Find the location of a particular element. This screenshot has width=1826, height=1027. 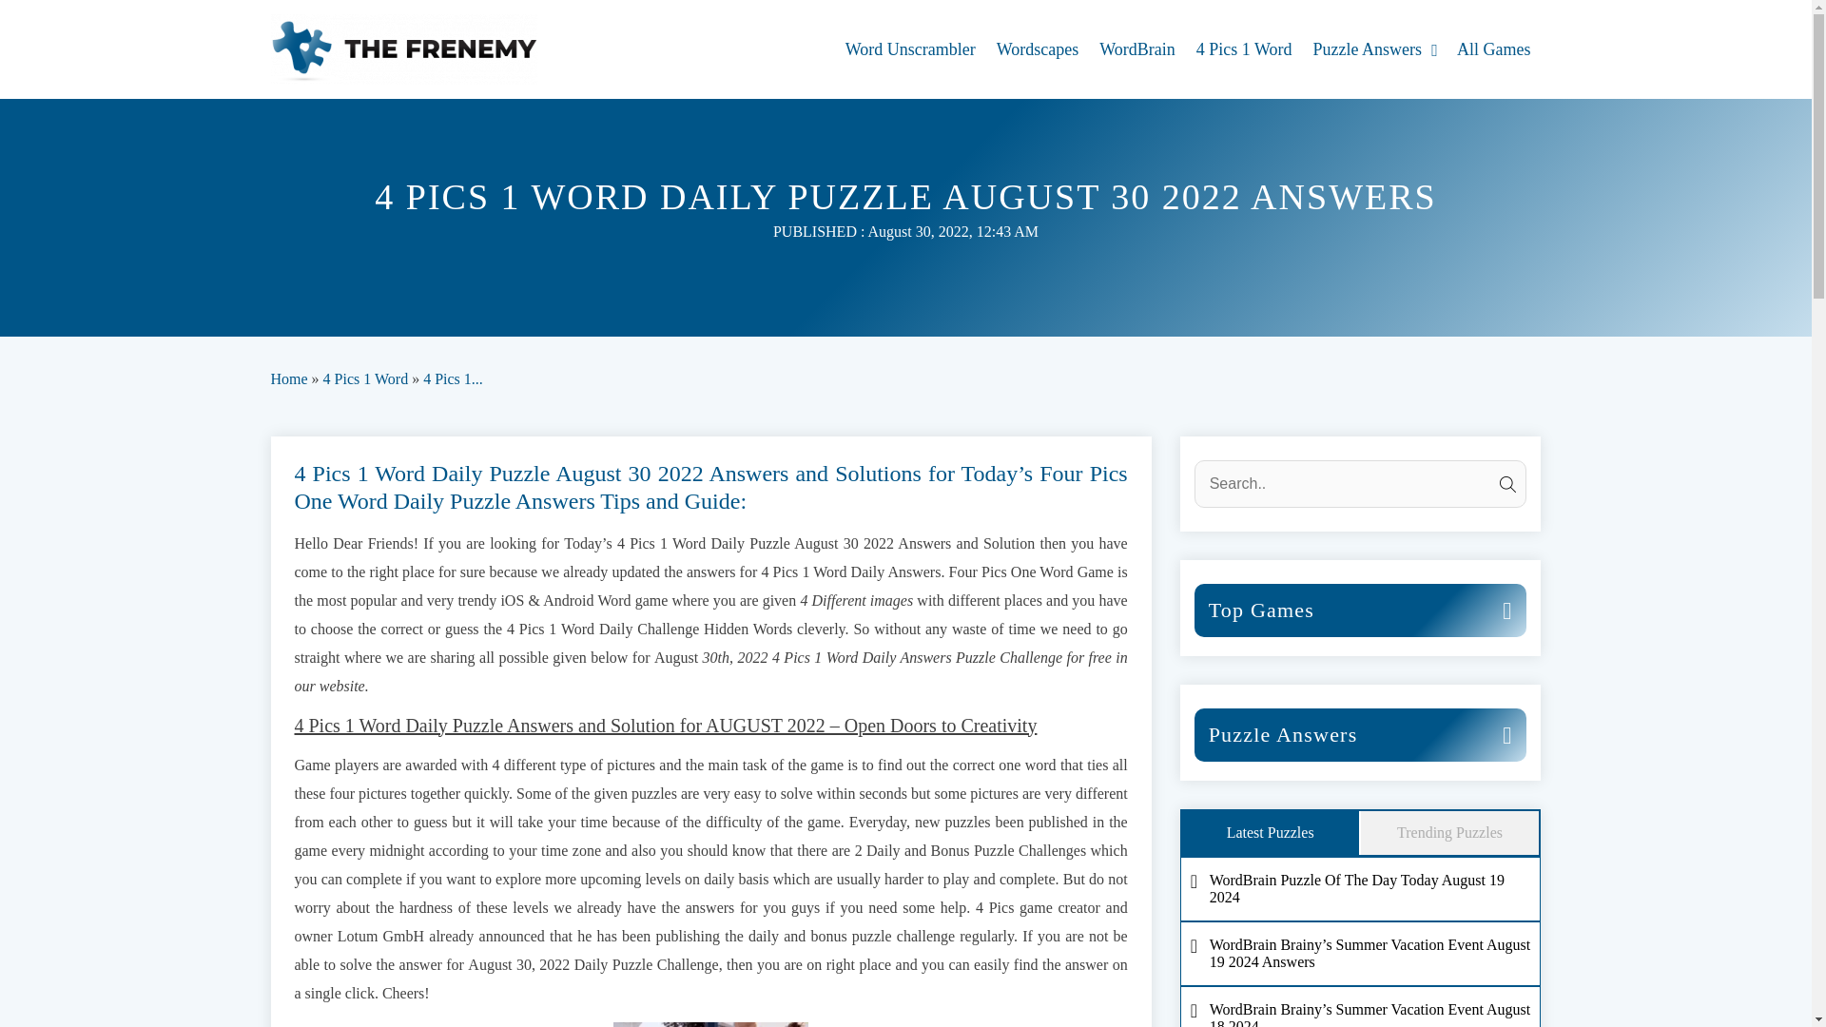

Wordscapes is located at coordinates (1038, 49).